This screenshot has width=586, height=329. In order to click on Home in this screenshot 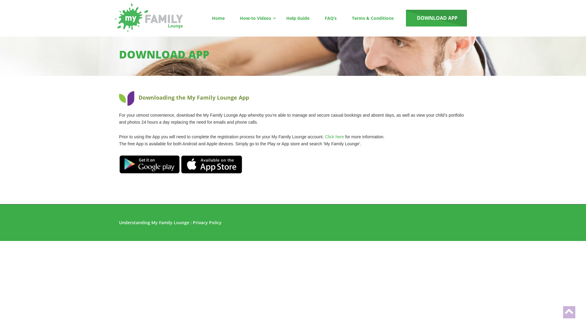, I will do `click(218, 18)`.